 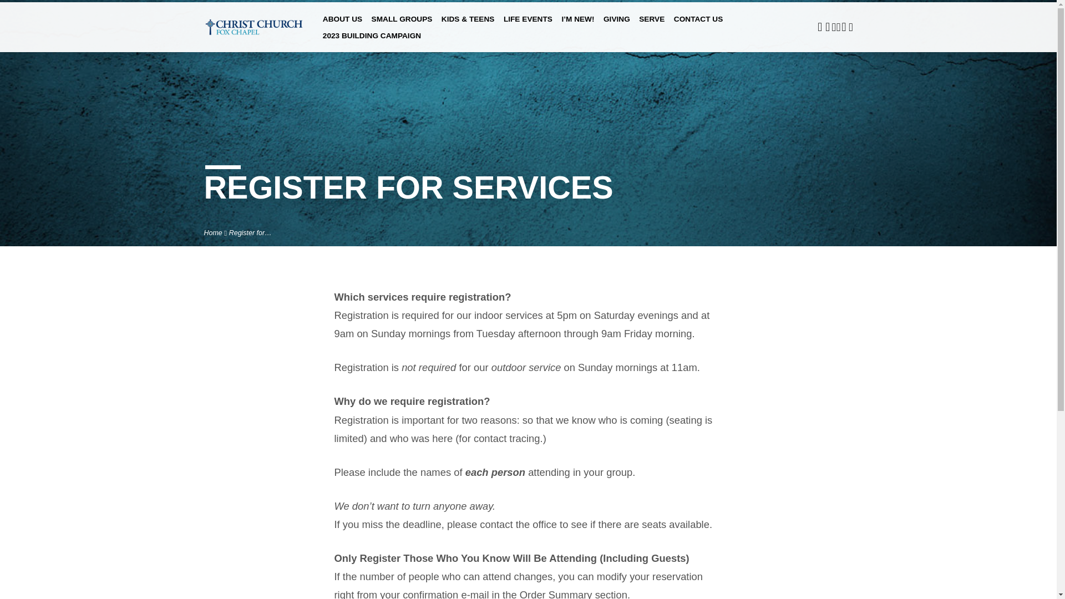 I want to click on App Store, so click(x=843, y=27).